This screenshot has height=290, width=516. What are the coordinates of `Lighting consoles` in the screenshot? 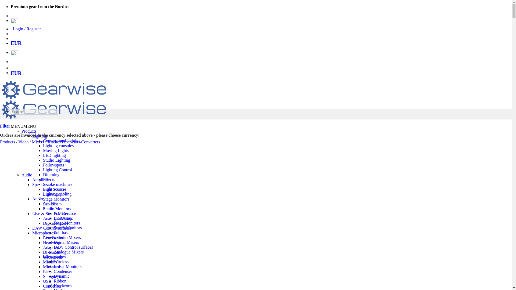 It's located at (58, 146).